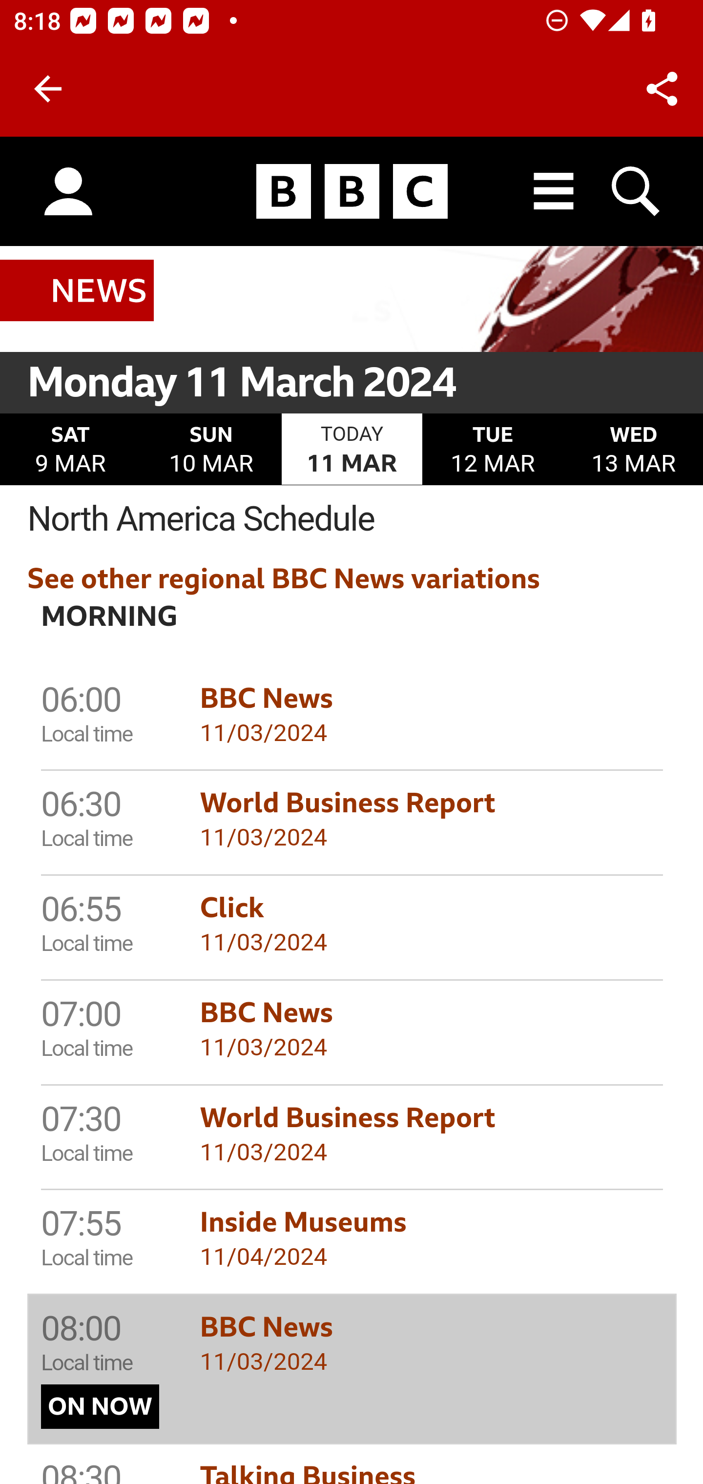 The height and width of the screenshot is (1484, 703). Describe the element at coordinates (78, 291) in the screenshot. I see `BBC News` at that location.